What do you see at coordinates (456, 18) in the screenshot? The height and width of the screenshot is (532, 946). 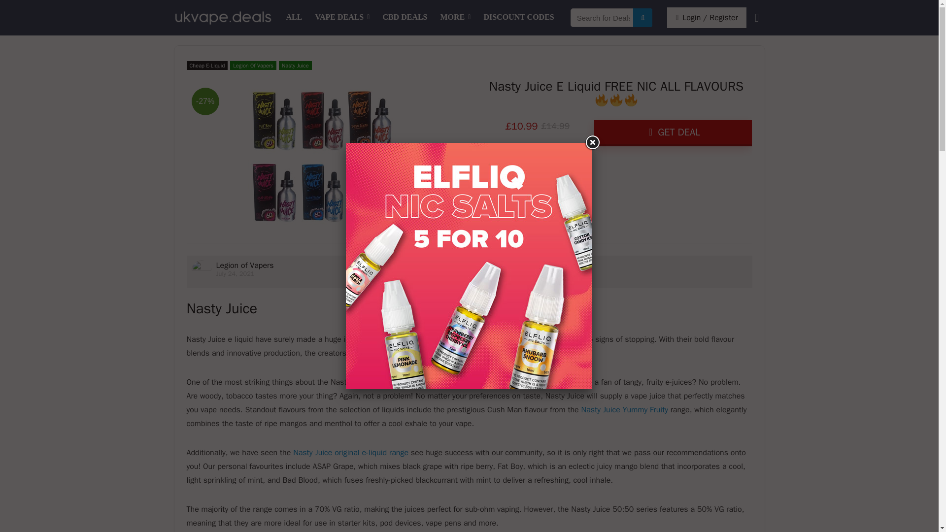 I see `MORE` at bounding box center [456, 18].